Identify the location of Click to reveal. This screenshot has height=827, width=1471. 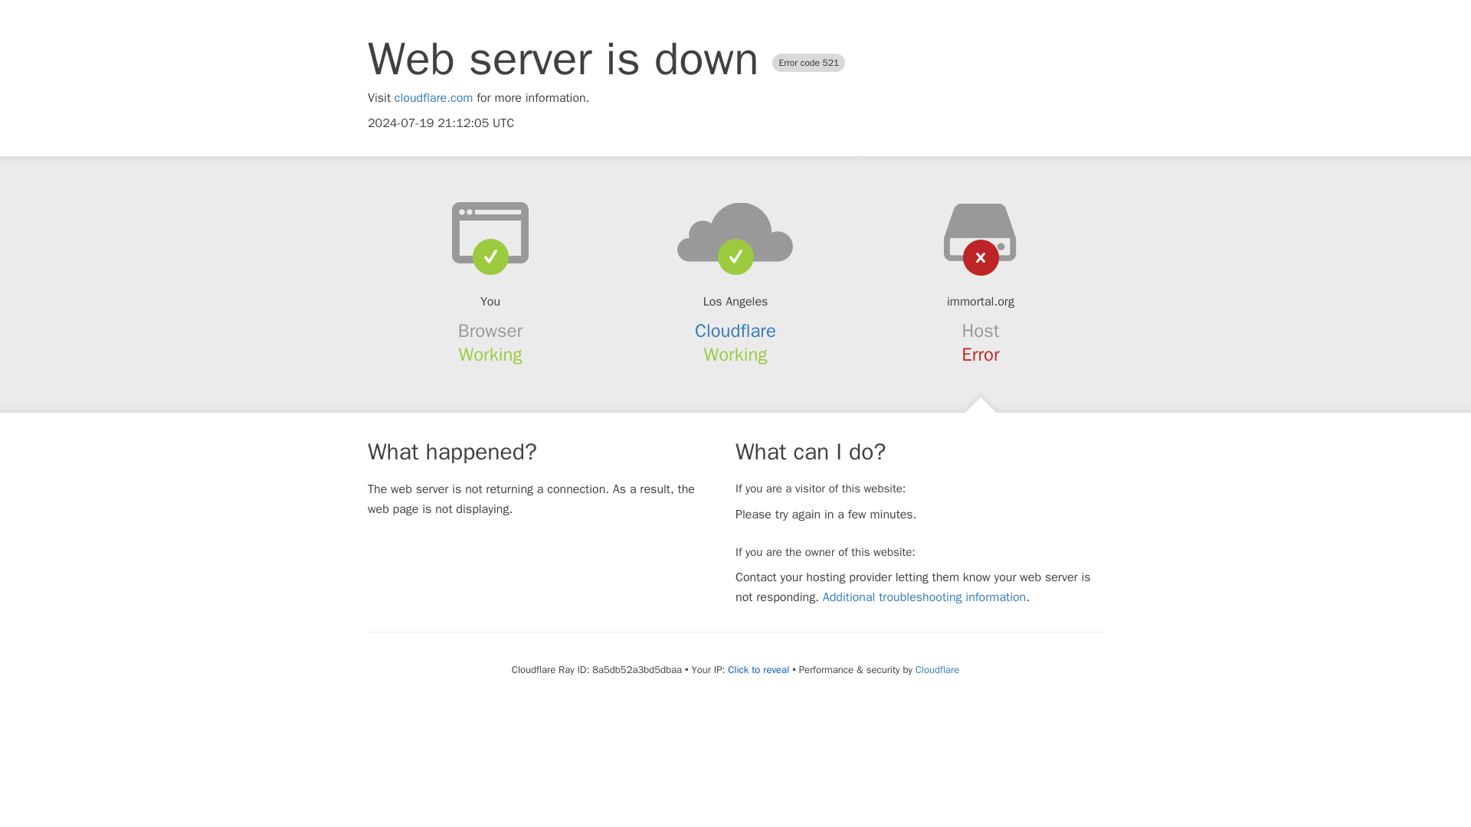
(758, 670).